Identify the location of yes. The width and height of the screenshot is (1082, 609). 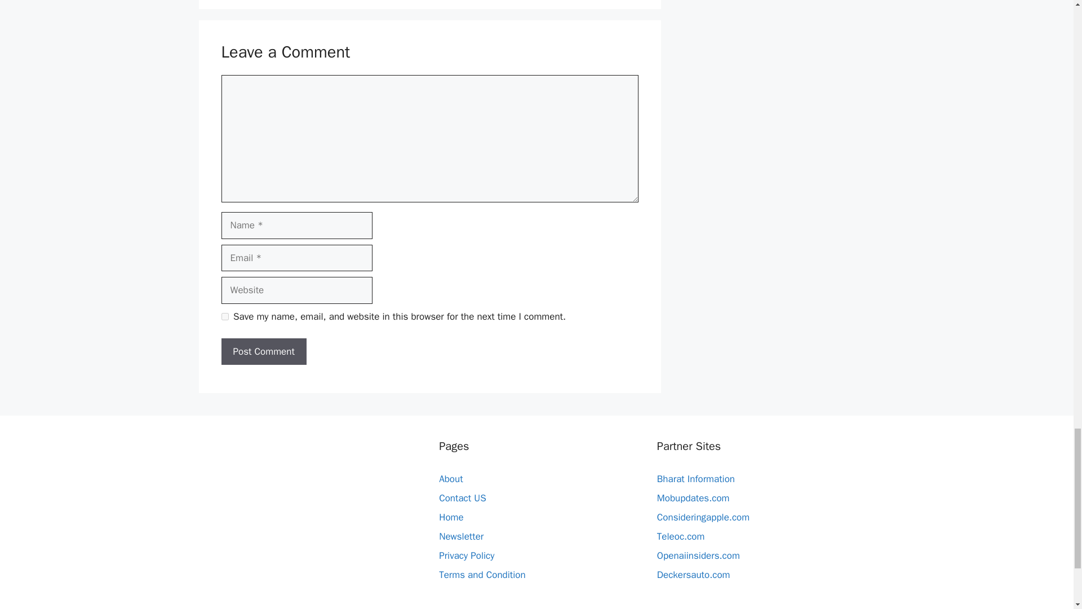
(224, 317).